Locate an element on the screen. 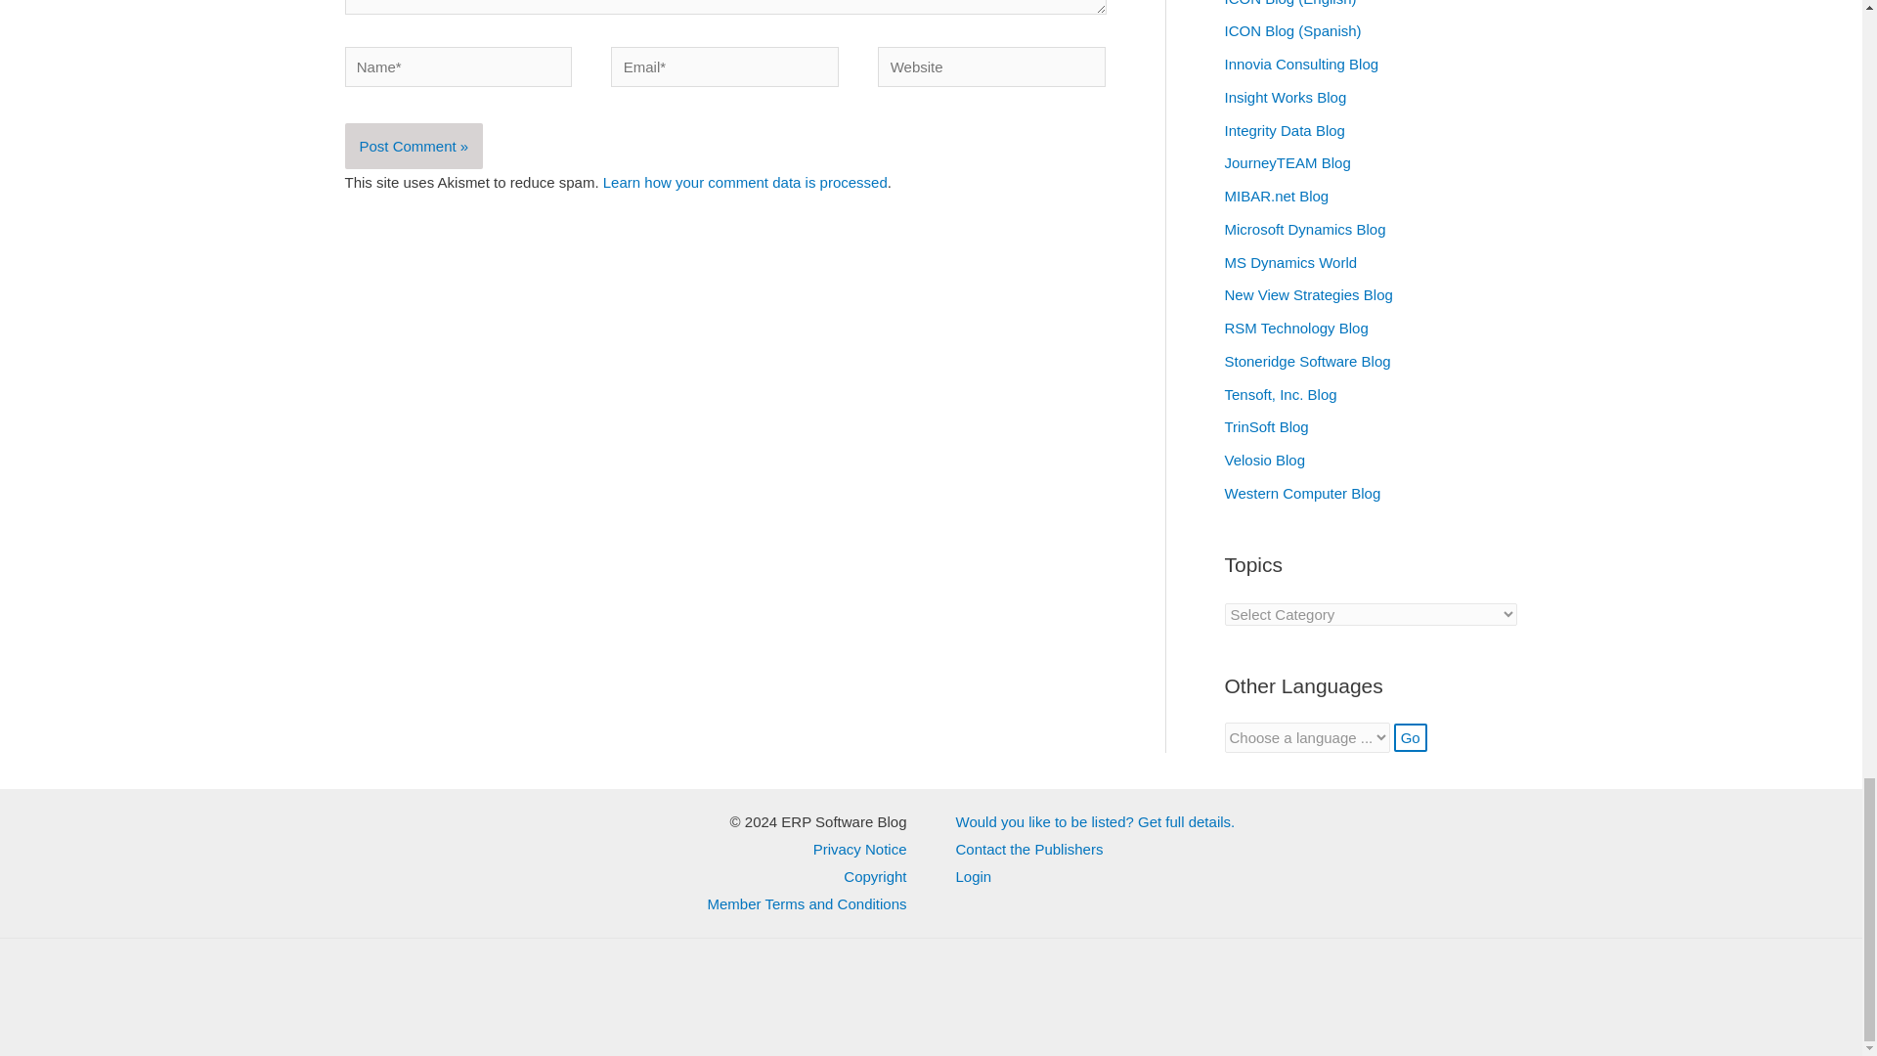  Go is located at coordinates (1410, 737).